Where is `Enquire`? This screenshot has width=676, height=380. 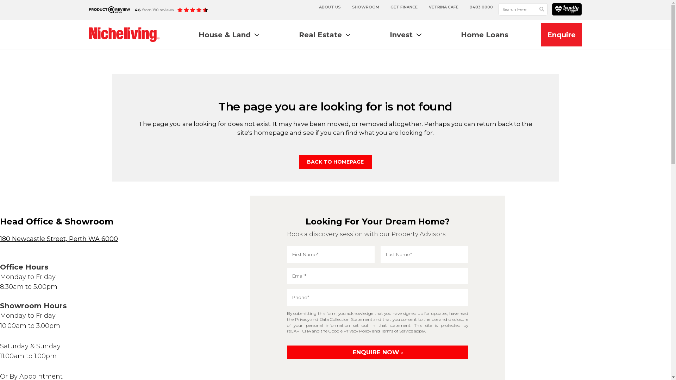 Enquire is located at coordinates (561, 35).